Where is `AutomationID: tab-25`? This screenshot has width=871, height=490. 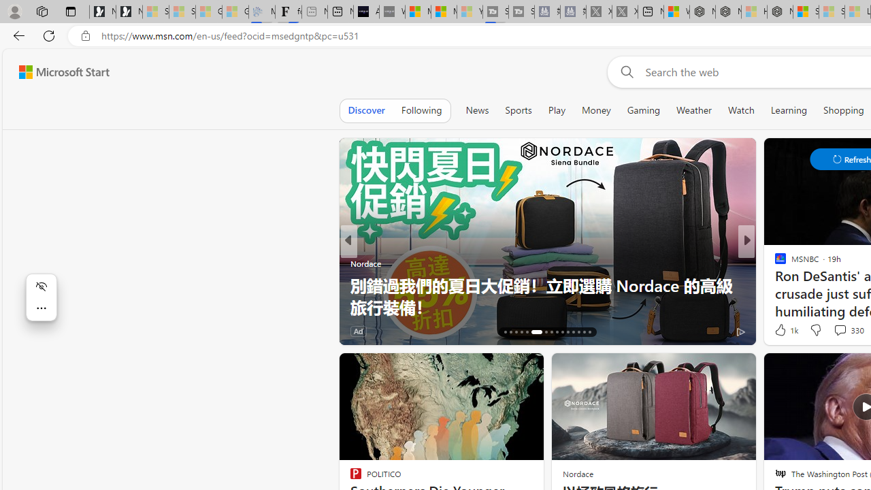 AutomationID: tab-25 is located at coordinates (562, 332).